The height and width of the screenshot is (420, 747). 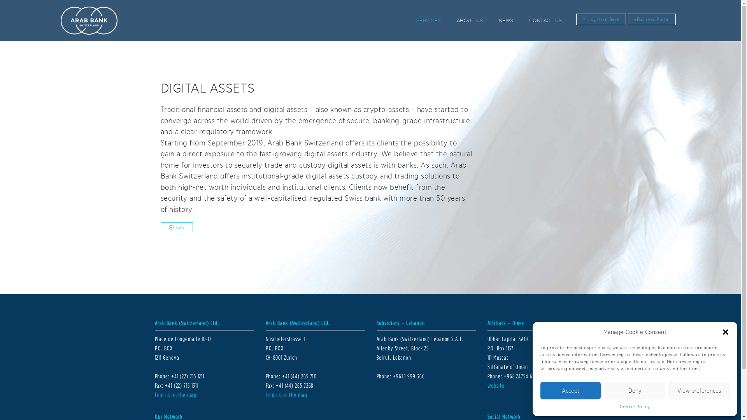 I want to click on eBusiness Portal, so click(x=652, y=19).